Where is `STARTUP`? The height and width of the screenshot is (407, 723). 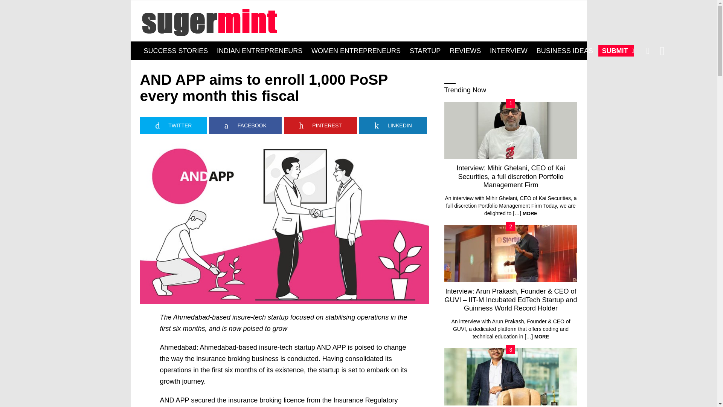
STARTUP is located at coordinates (425, 50).